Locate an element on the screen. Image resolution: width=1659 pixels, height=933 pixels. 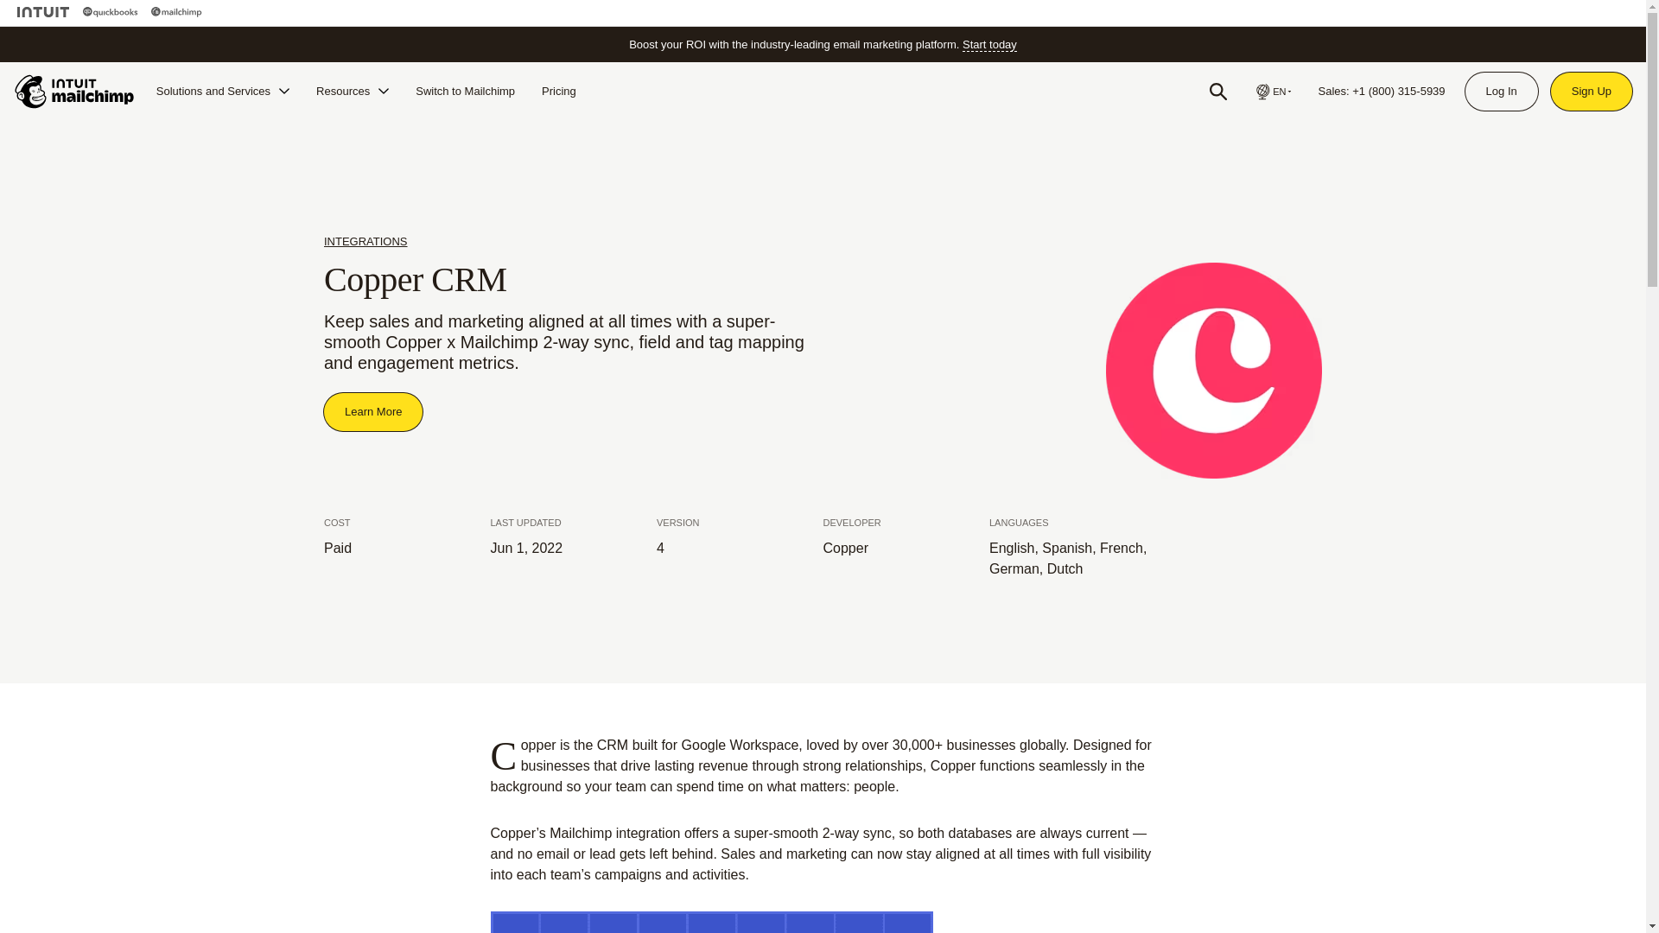
Switch to Mailchimp is located at coordinates (465, 91).